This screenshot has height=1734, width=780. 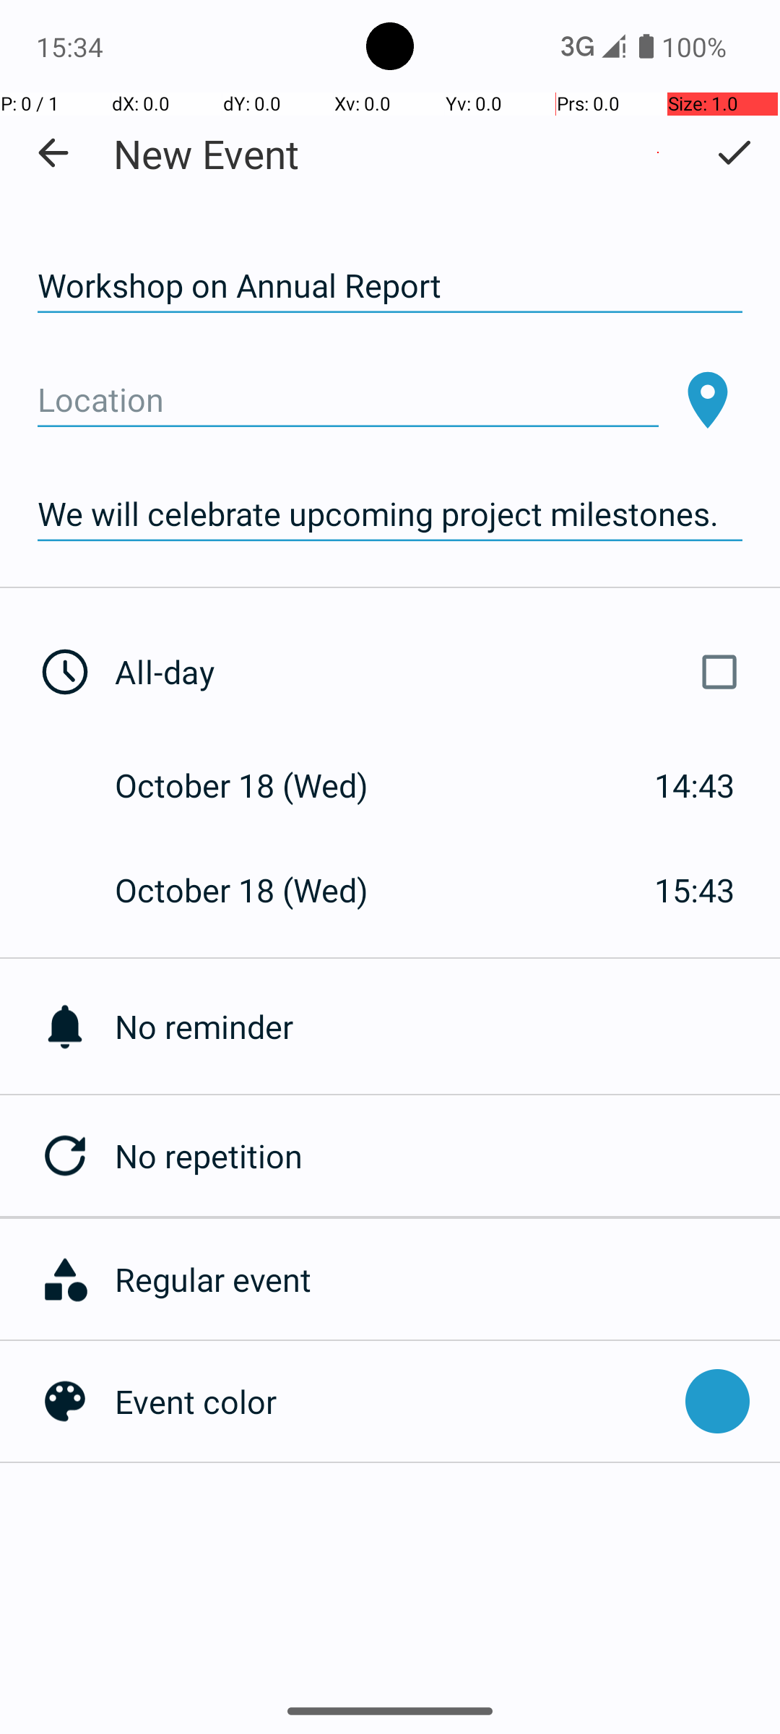 What do you see at coordinates (257, 785) in the screenshot?
I see `October 18 (Wed)` at bounding box center [257, 785].